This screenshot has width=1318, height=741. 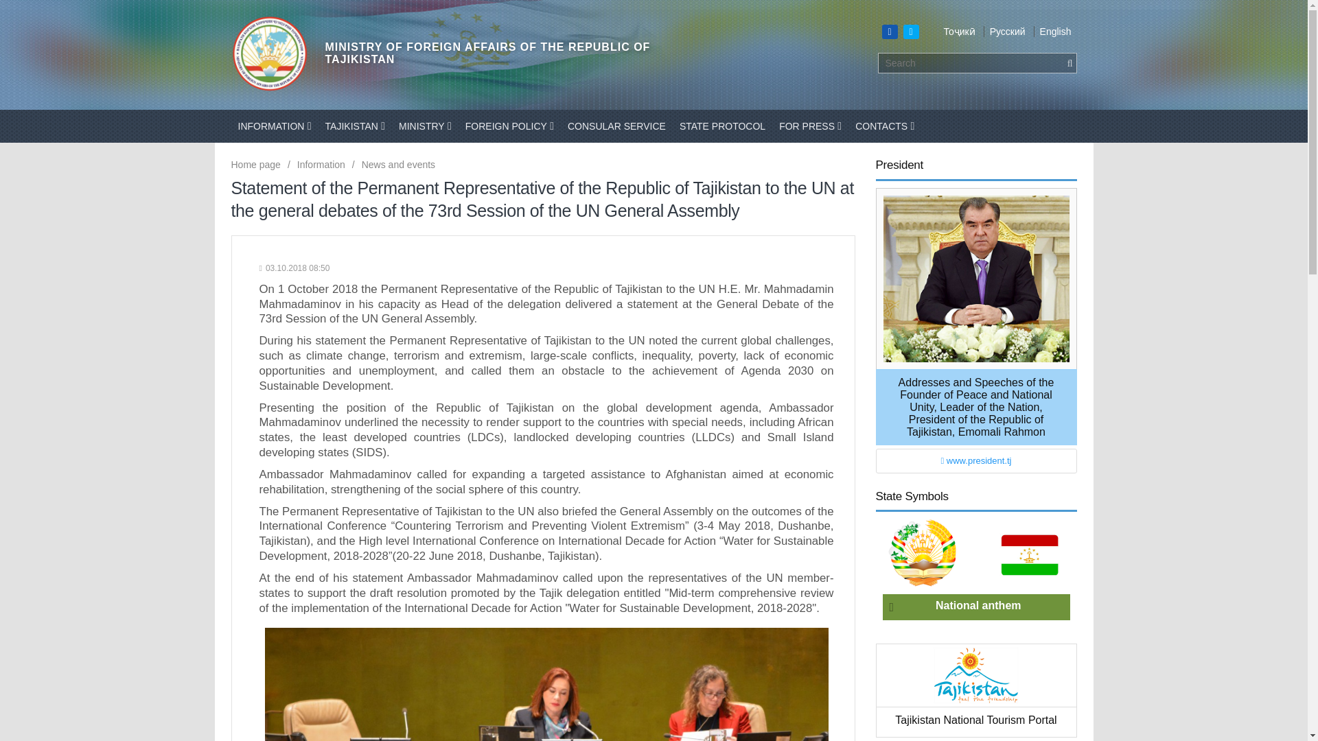 I want to click on MINISTRY, so click(x=425, y=126).